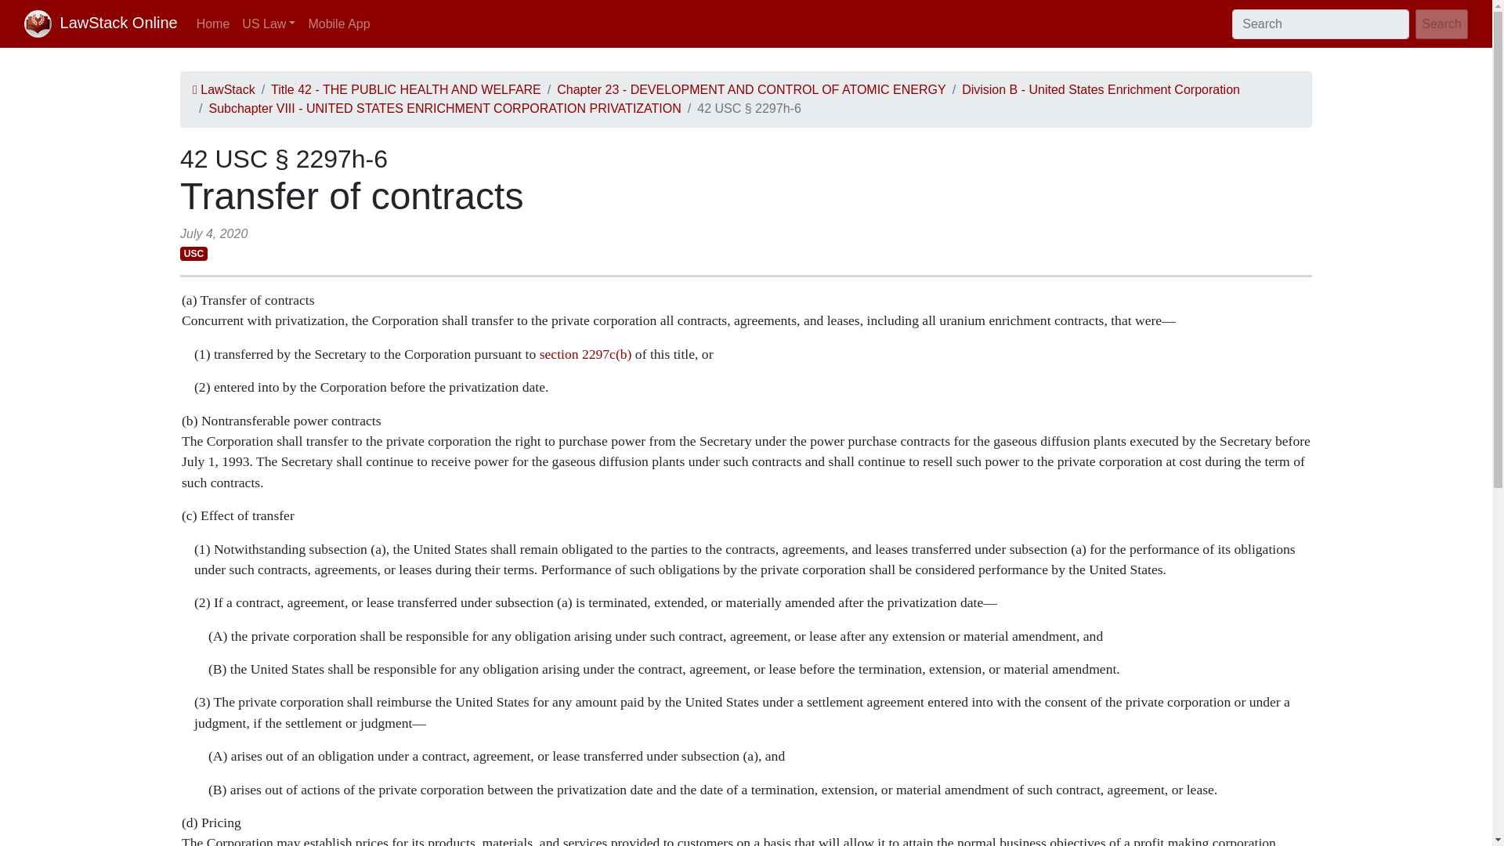  Describe the element at coordinates (1101, 89) in the screenshot. I see `Division B - United States Enrichment Corporation` at that location.